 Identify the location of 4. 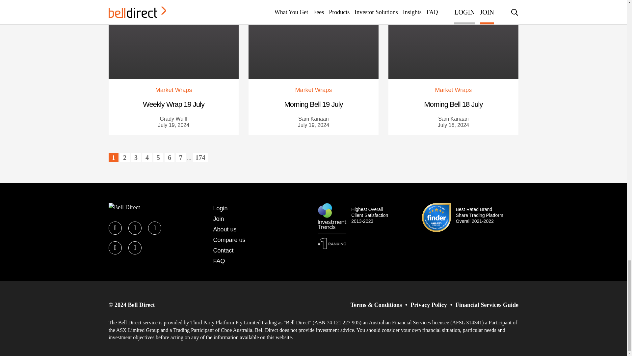
(147, 158).